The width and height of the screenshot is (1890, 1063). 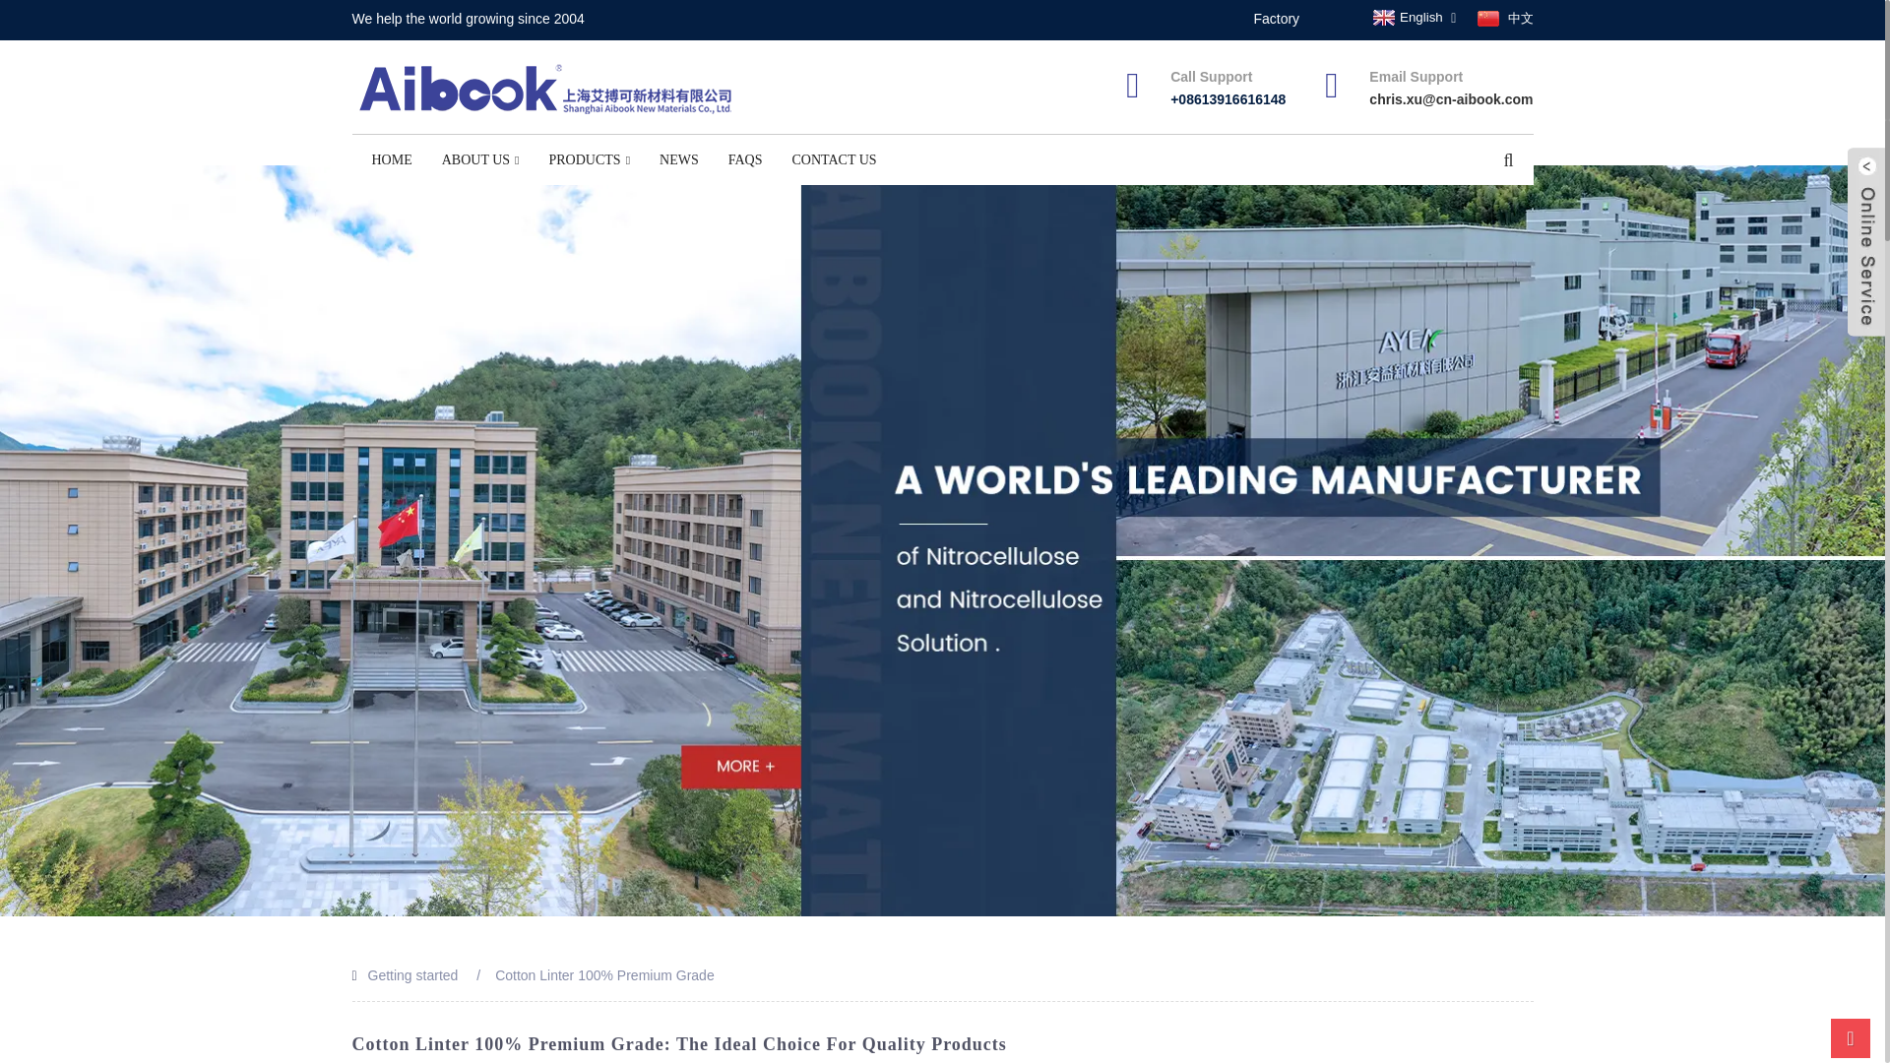 I want to click on Factory, so click(x=1276, y=18).